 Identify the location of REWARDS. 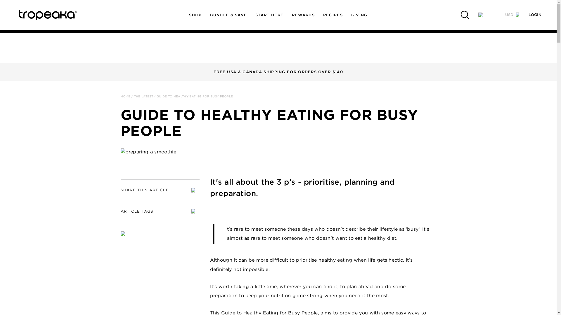
(303, 15).